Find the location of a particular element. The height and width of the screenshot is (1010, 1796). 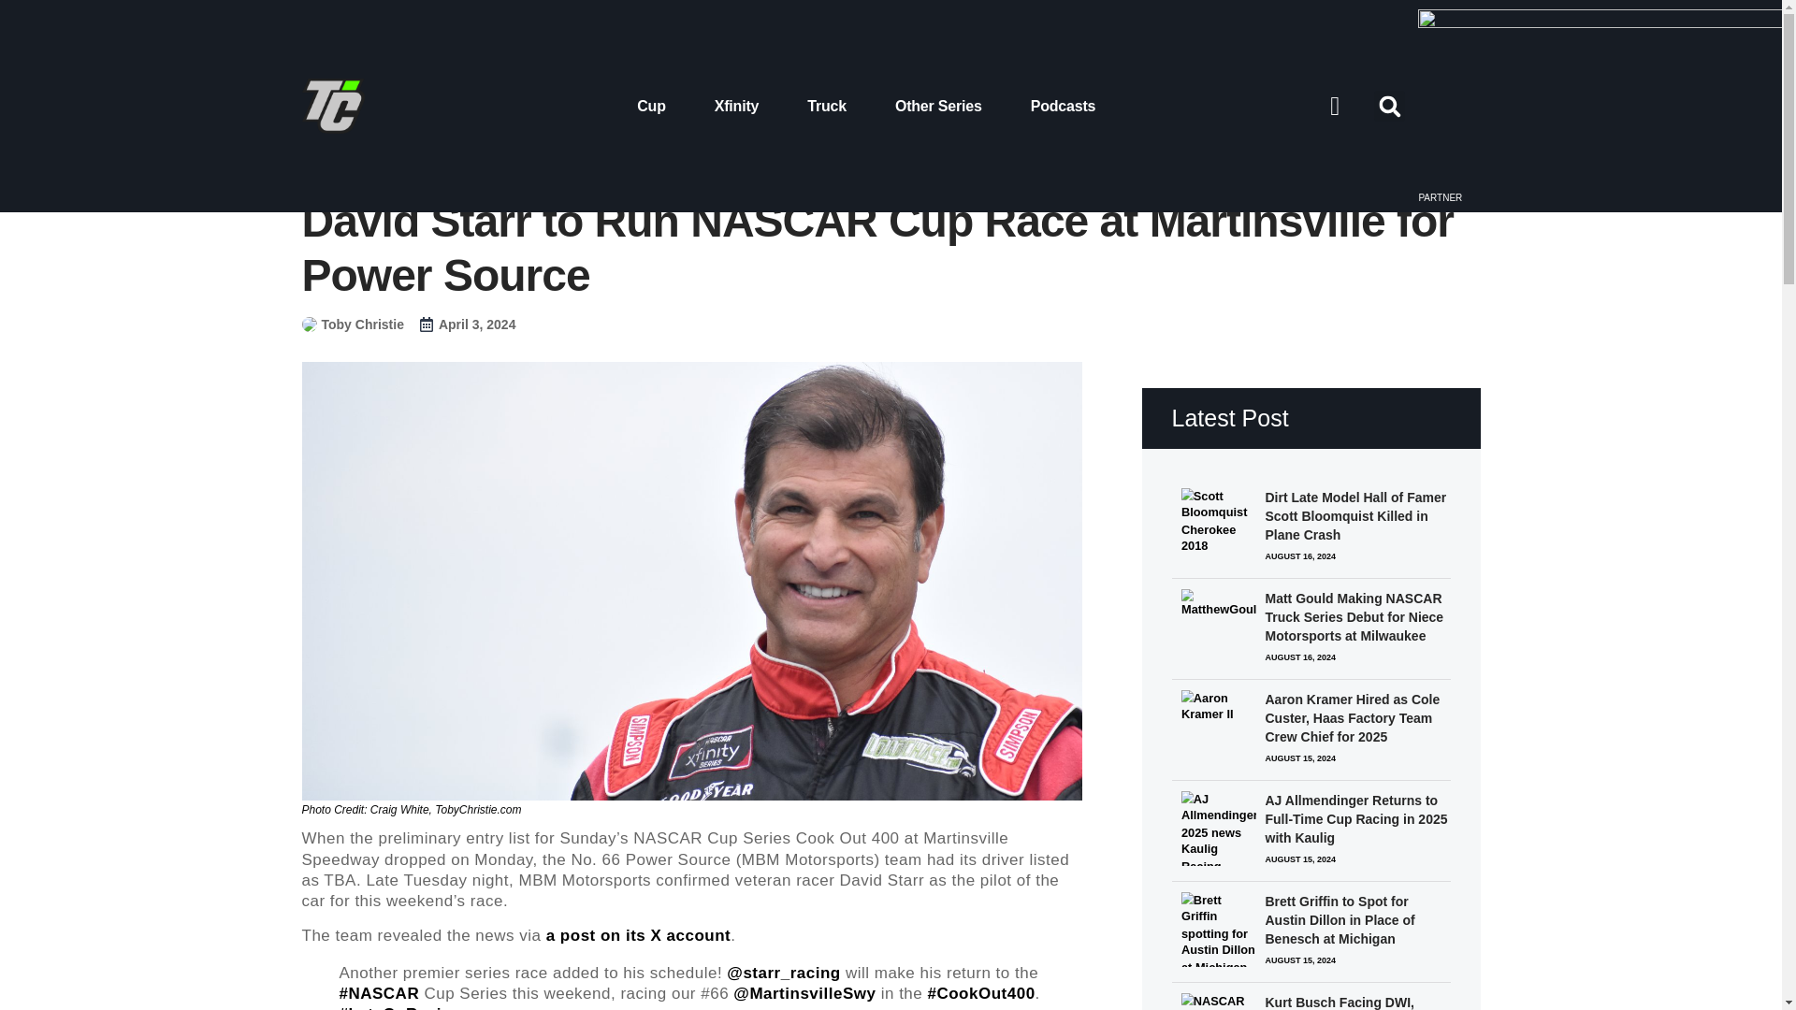

Cup is located at coordinates (651, 105).